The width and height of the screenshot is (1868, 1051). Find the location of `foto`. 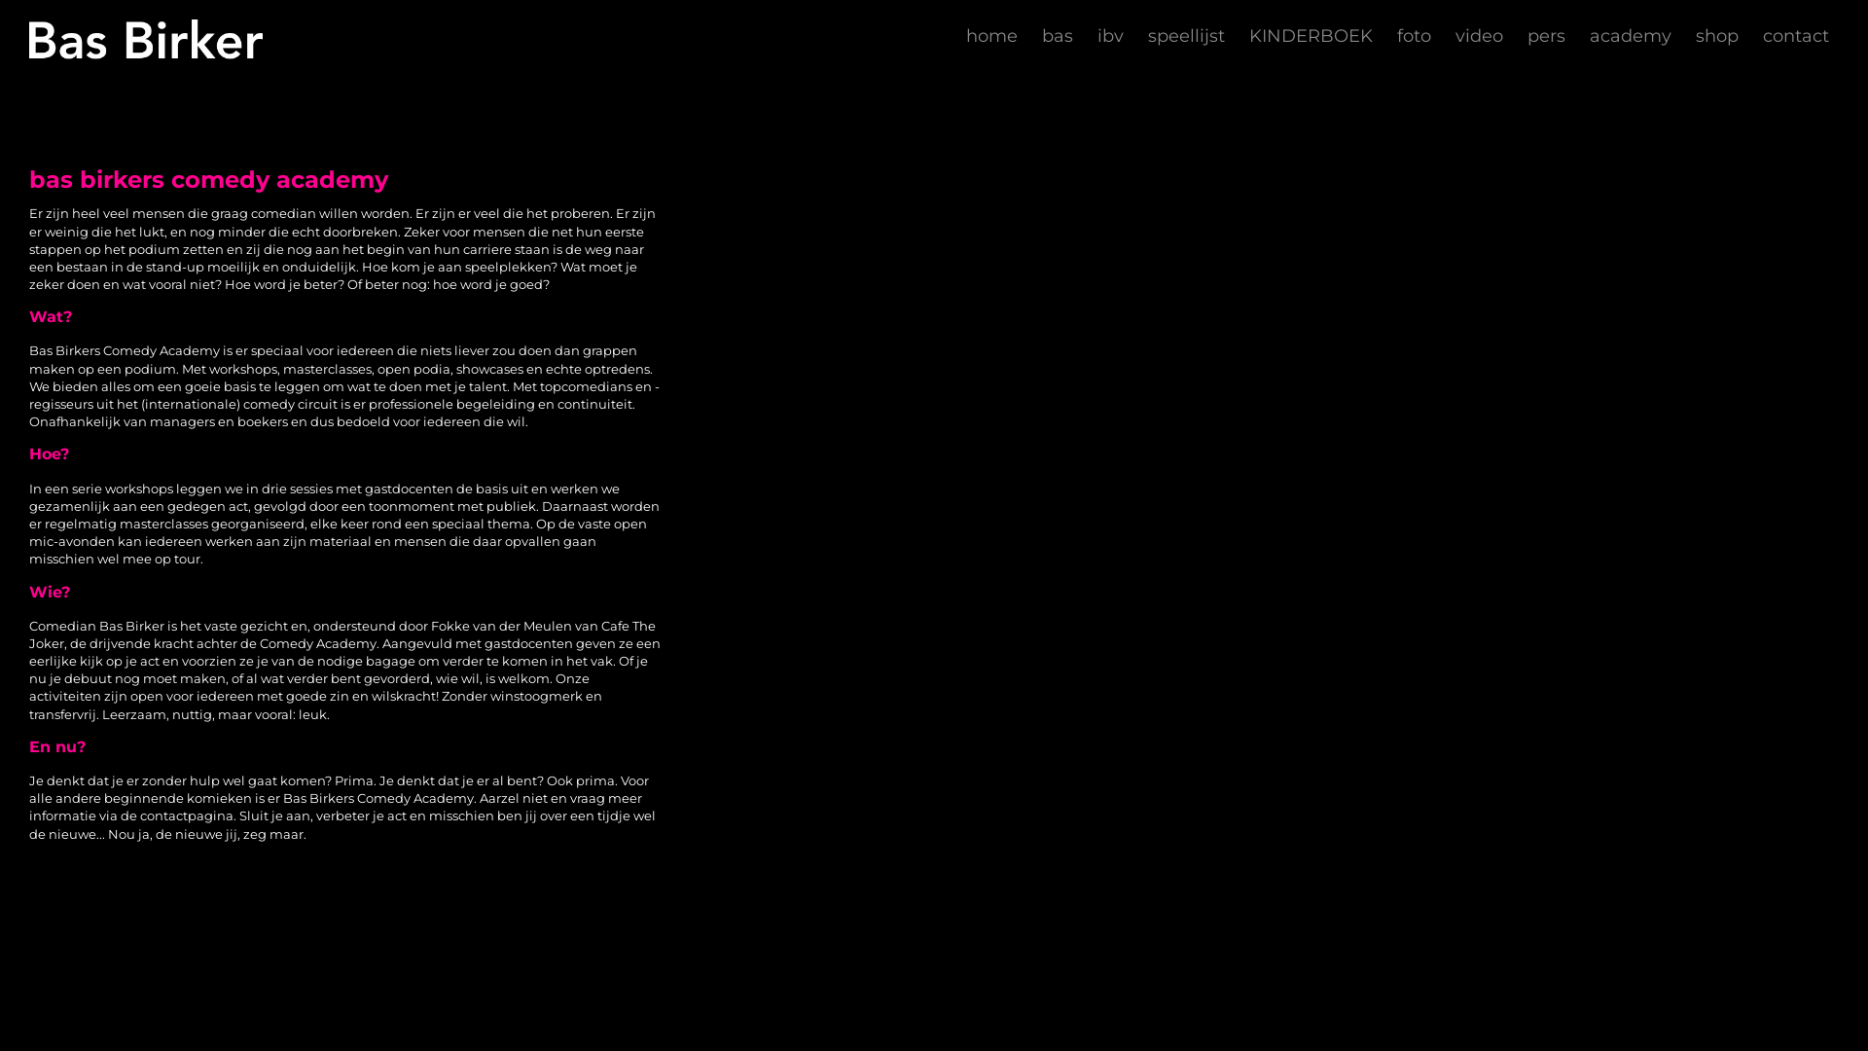

foto is located at coordinates (1415, 36).